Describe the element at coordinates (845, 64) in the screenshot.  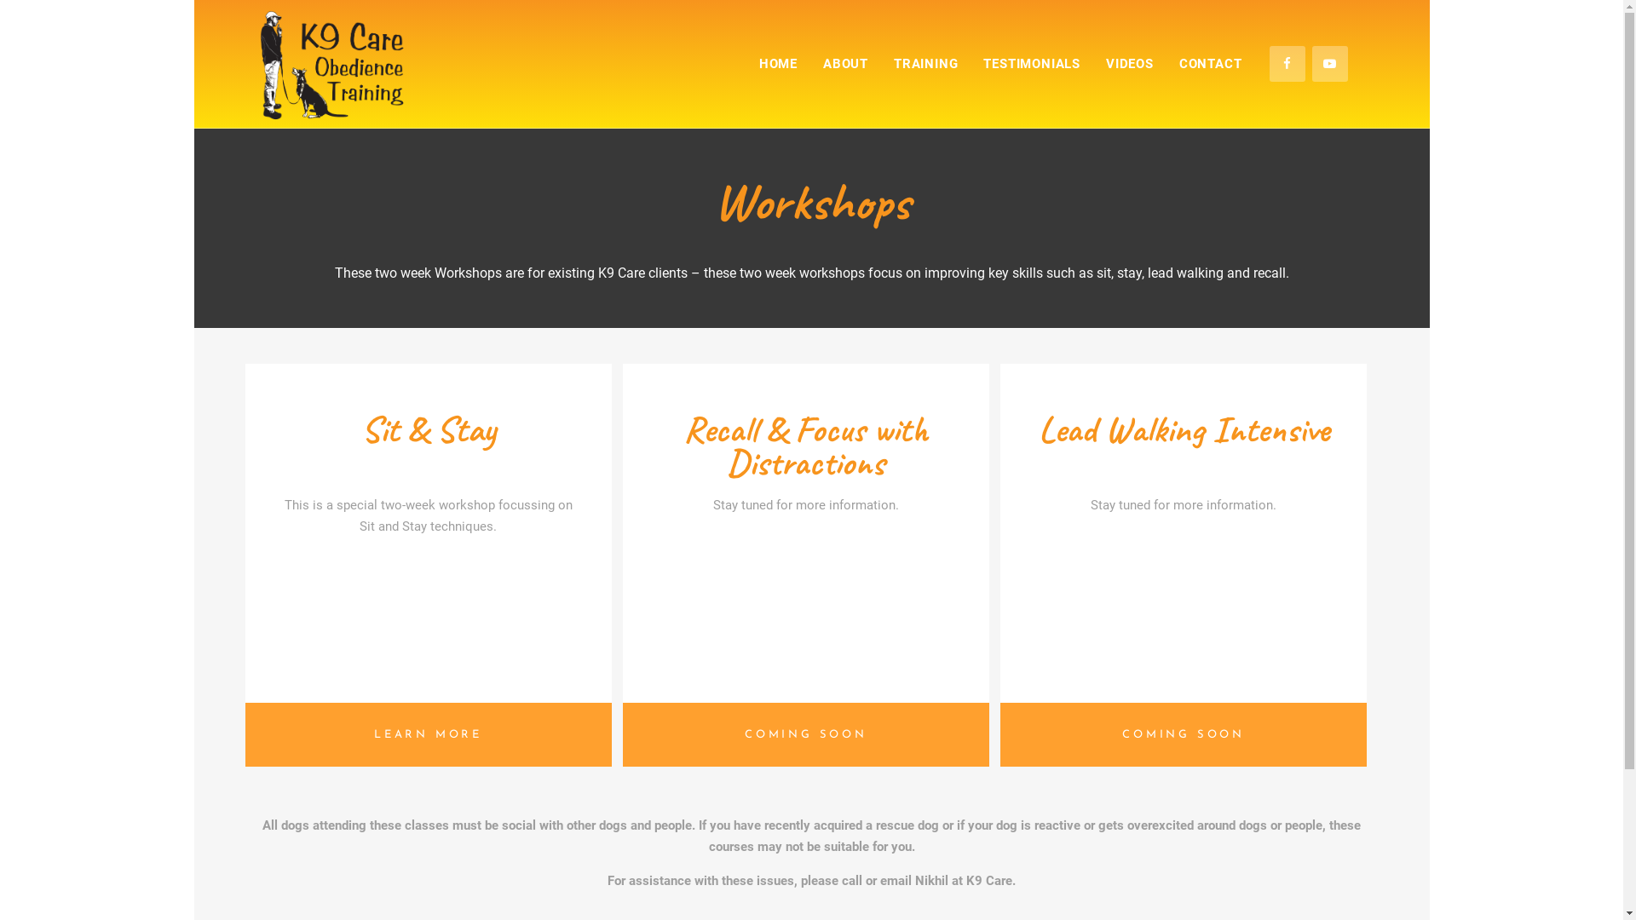
I see `ABOUT` at that location.